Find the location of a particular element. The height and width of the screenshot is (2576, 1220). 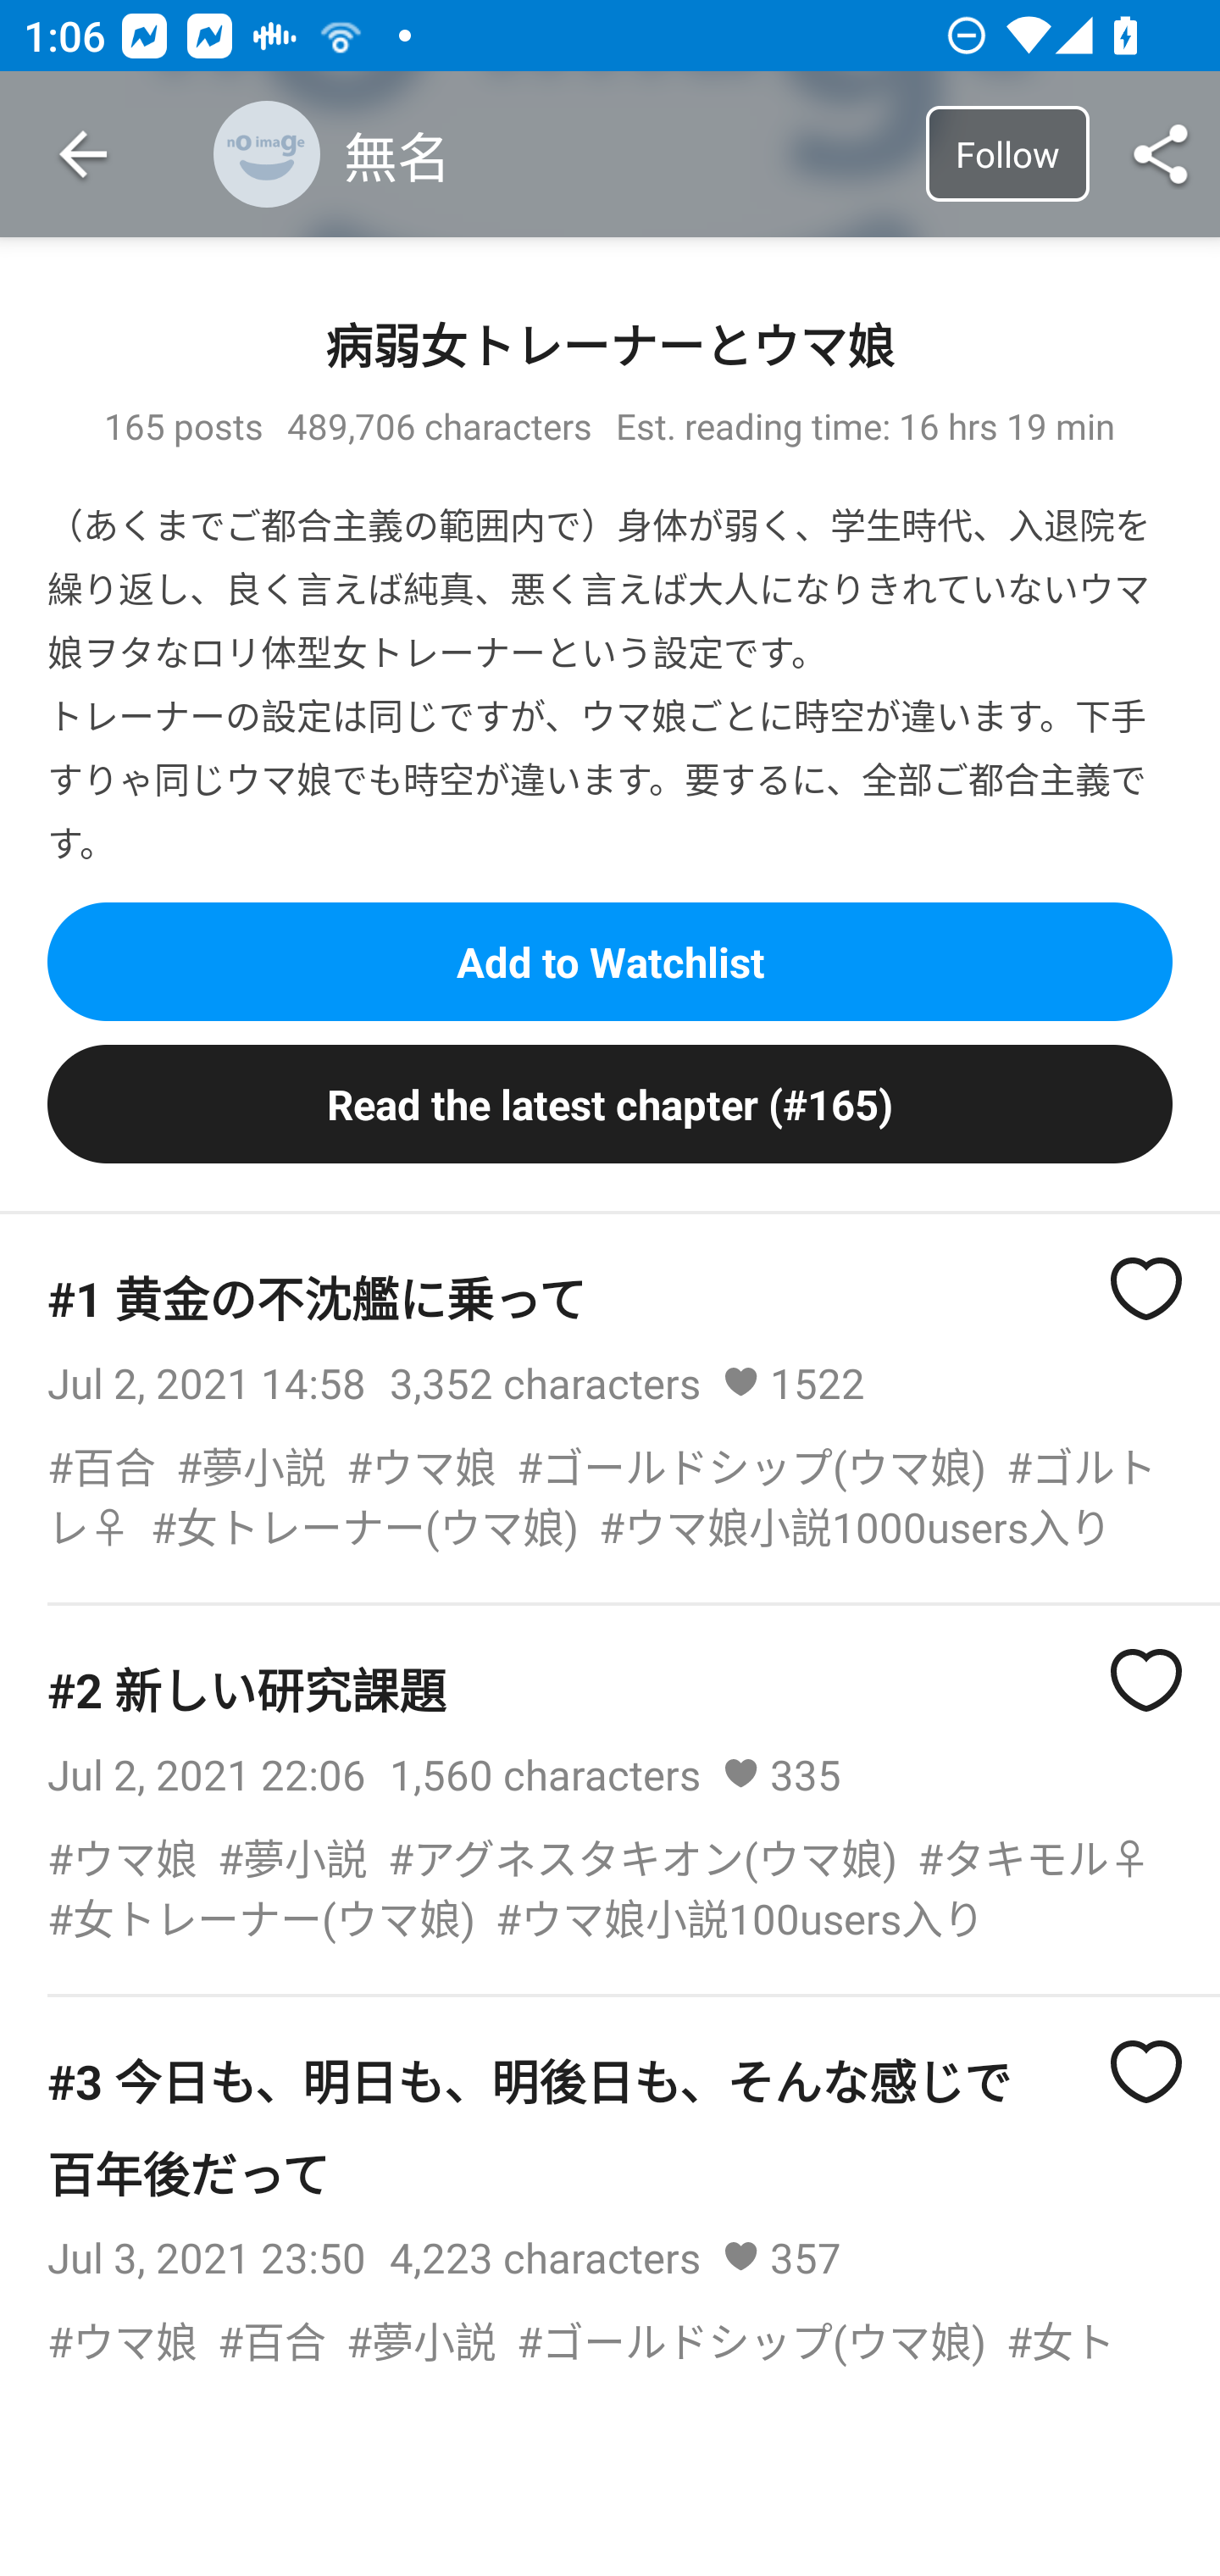

Follow is located at coordinates (1006, 153).